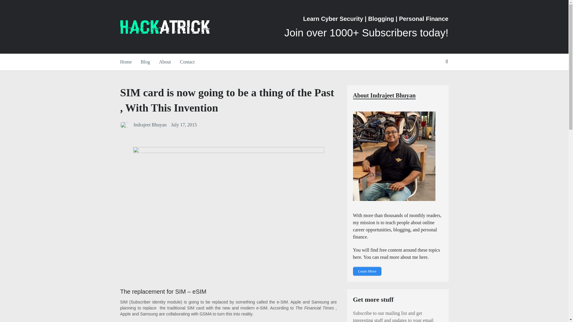  Describe the element at coordinates (165, 62) in the screenshot. I see `About` at that location.